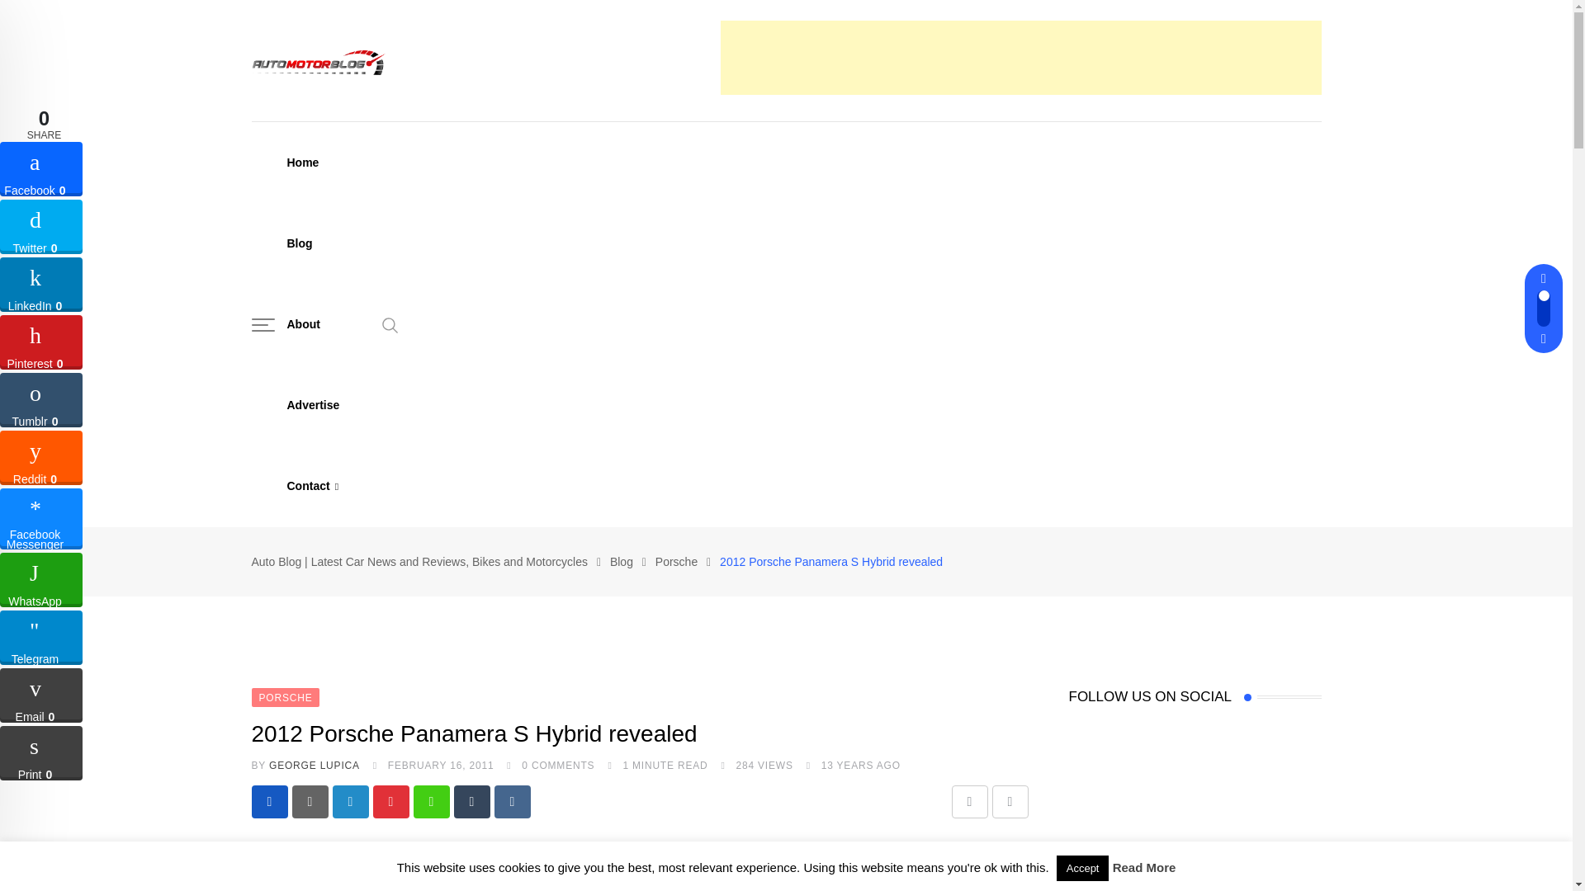 The height and width of the screenshot is (891, 1585). I want to click on Advertise, so click(313, 404).